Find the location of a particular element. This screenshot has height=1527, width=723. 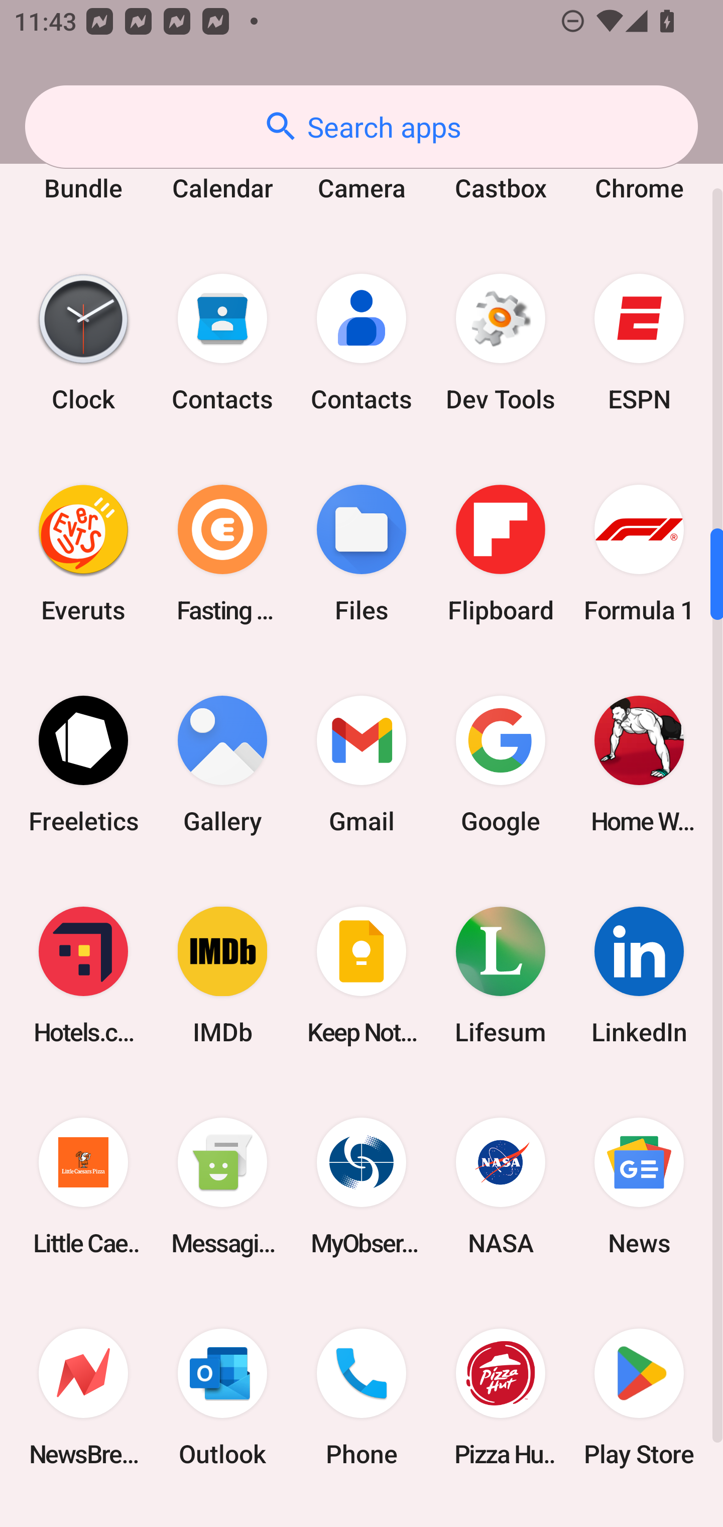

Contacts is located at coordinates (222, 342).